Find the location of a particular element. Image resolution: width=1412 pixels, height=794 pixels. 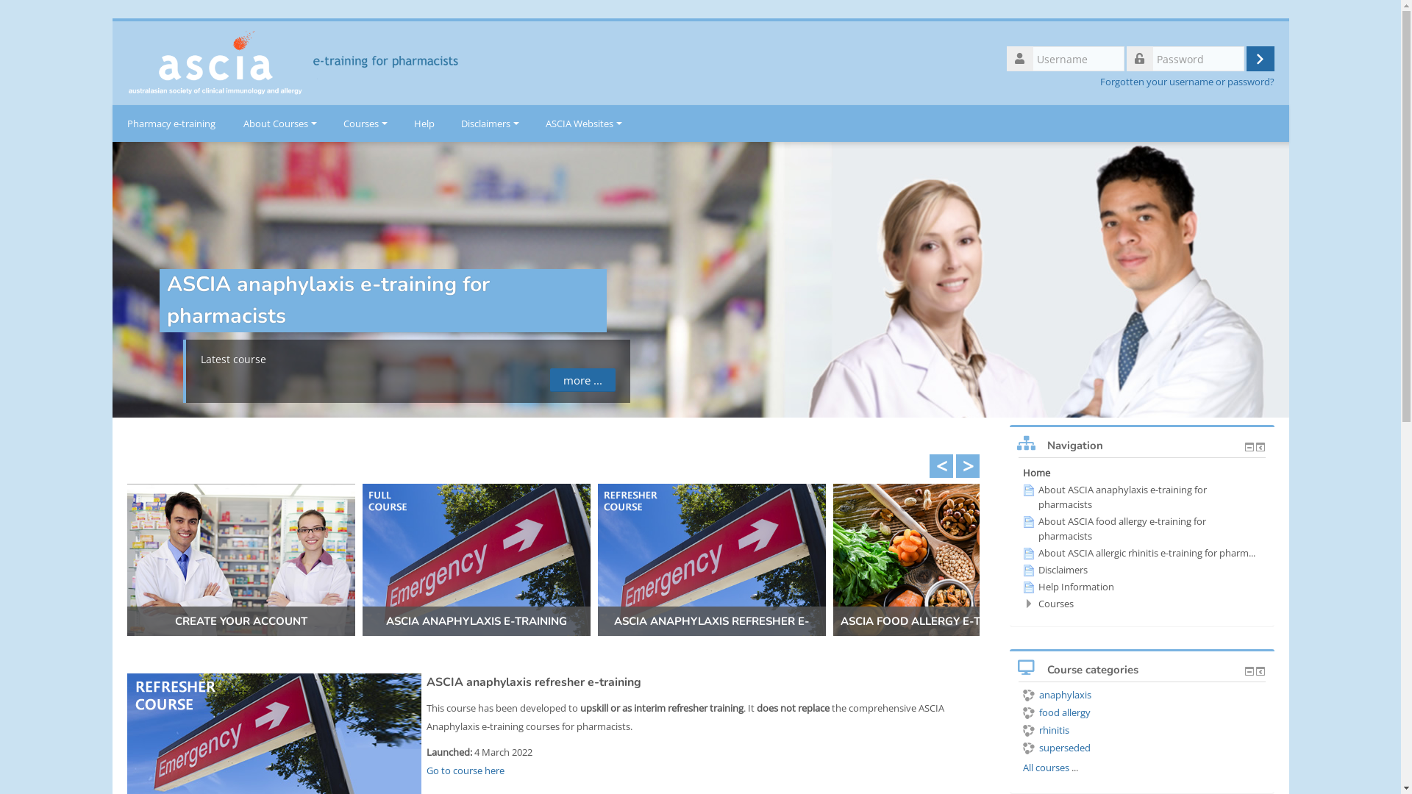

Page is located at coordinates (1028, 490).